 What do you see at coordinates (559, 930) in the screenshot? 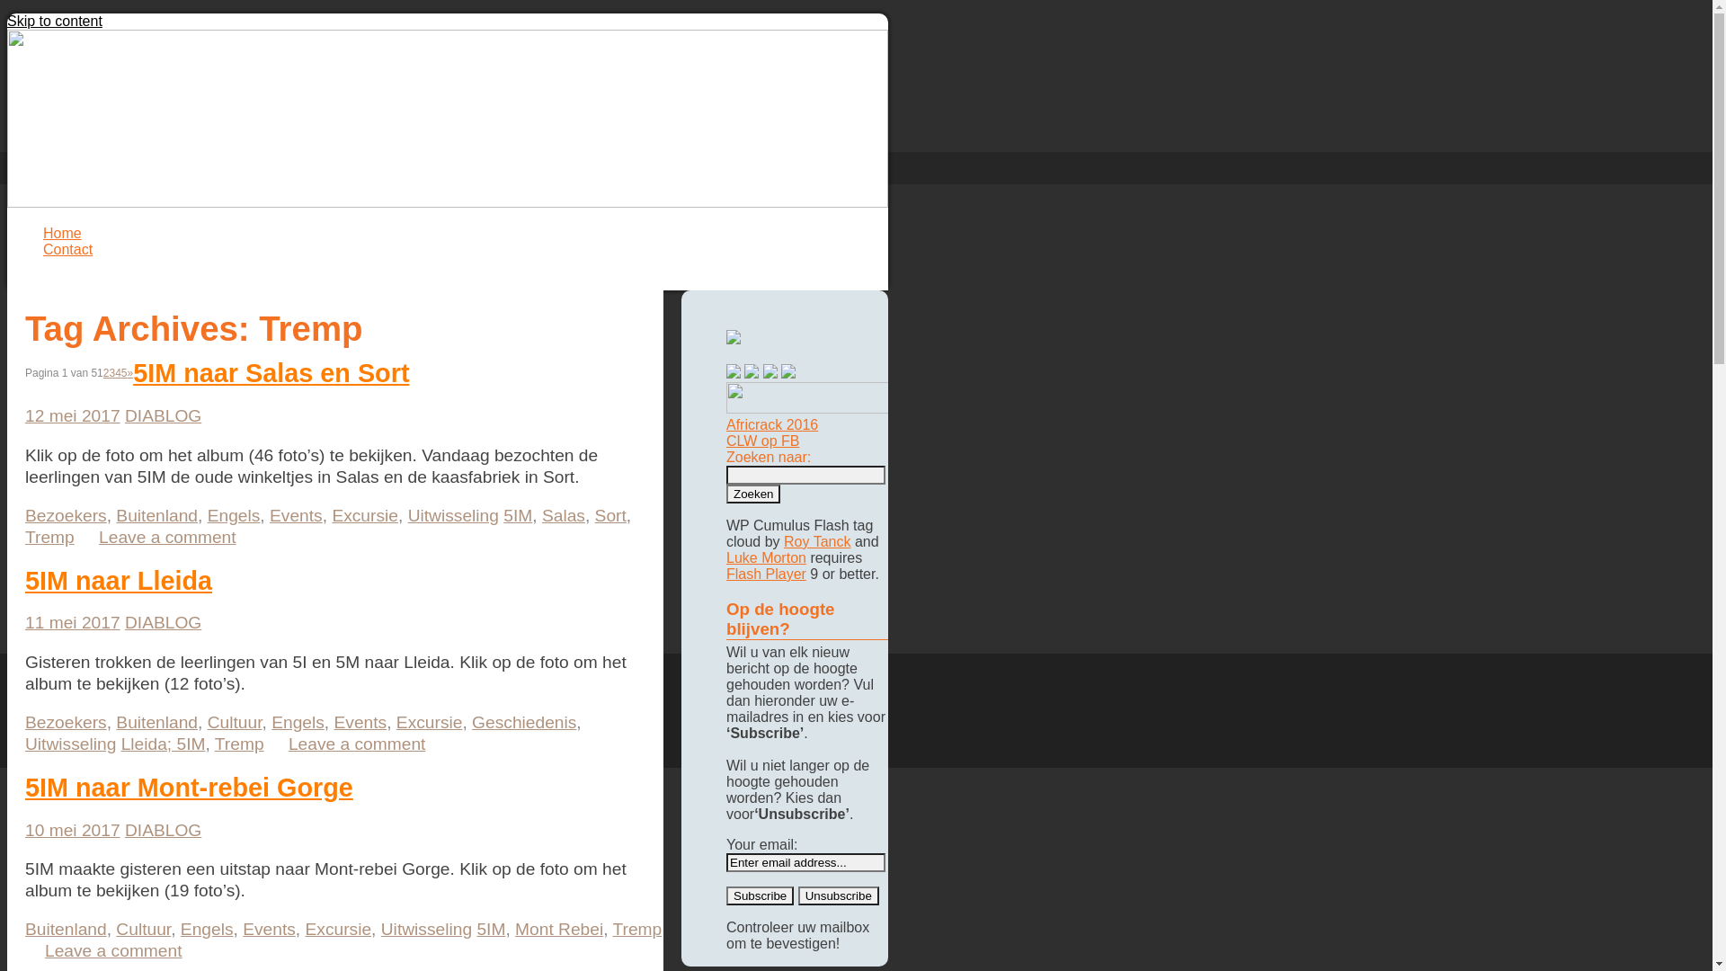
I see `Mont Rebei` at bounding box center [559, 930].